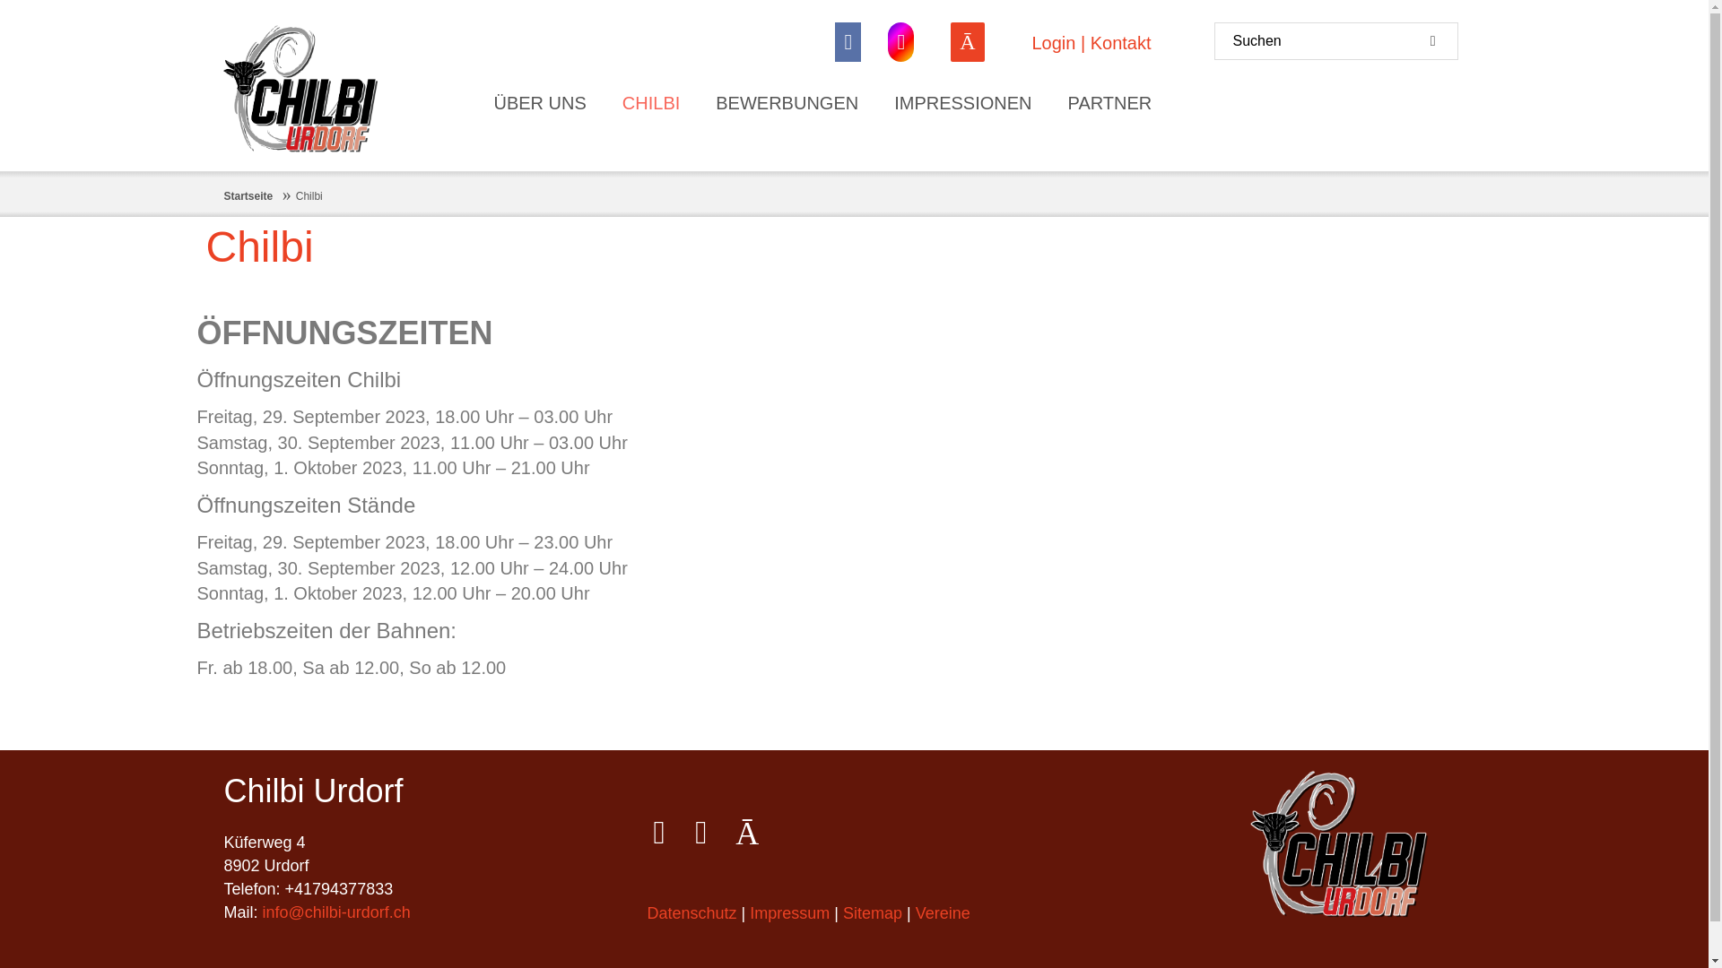 This screenshot has width=1722, height=968. Describe the element at coordinates (789, 913) in the screenshot. I see `Impressum` at that location.